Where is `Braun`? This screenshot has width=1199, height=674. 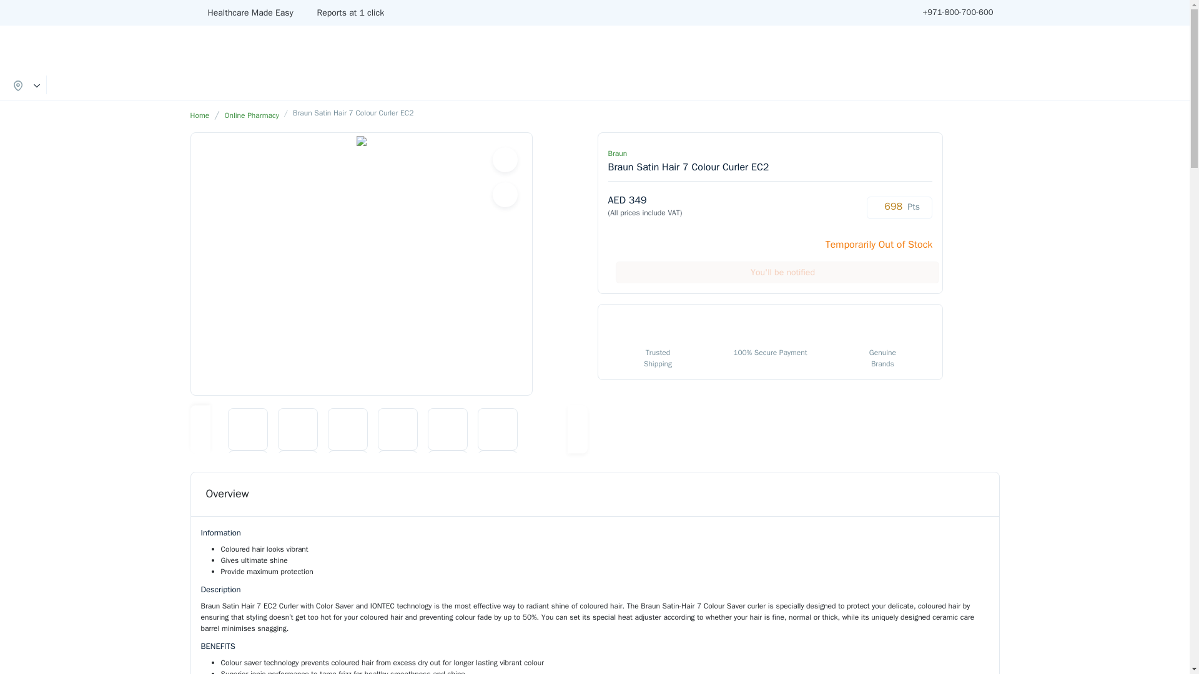 Braun is located at coordinates (617, 153).